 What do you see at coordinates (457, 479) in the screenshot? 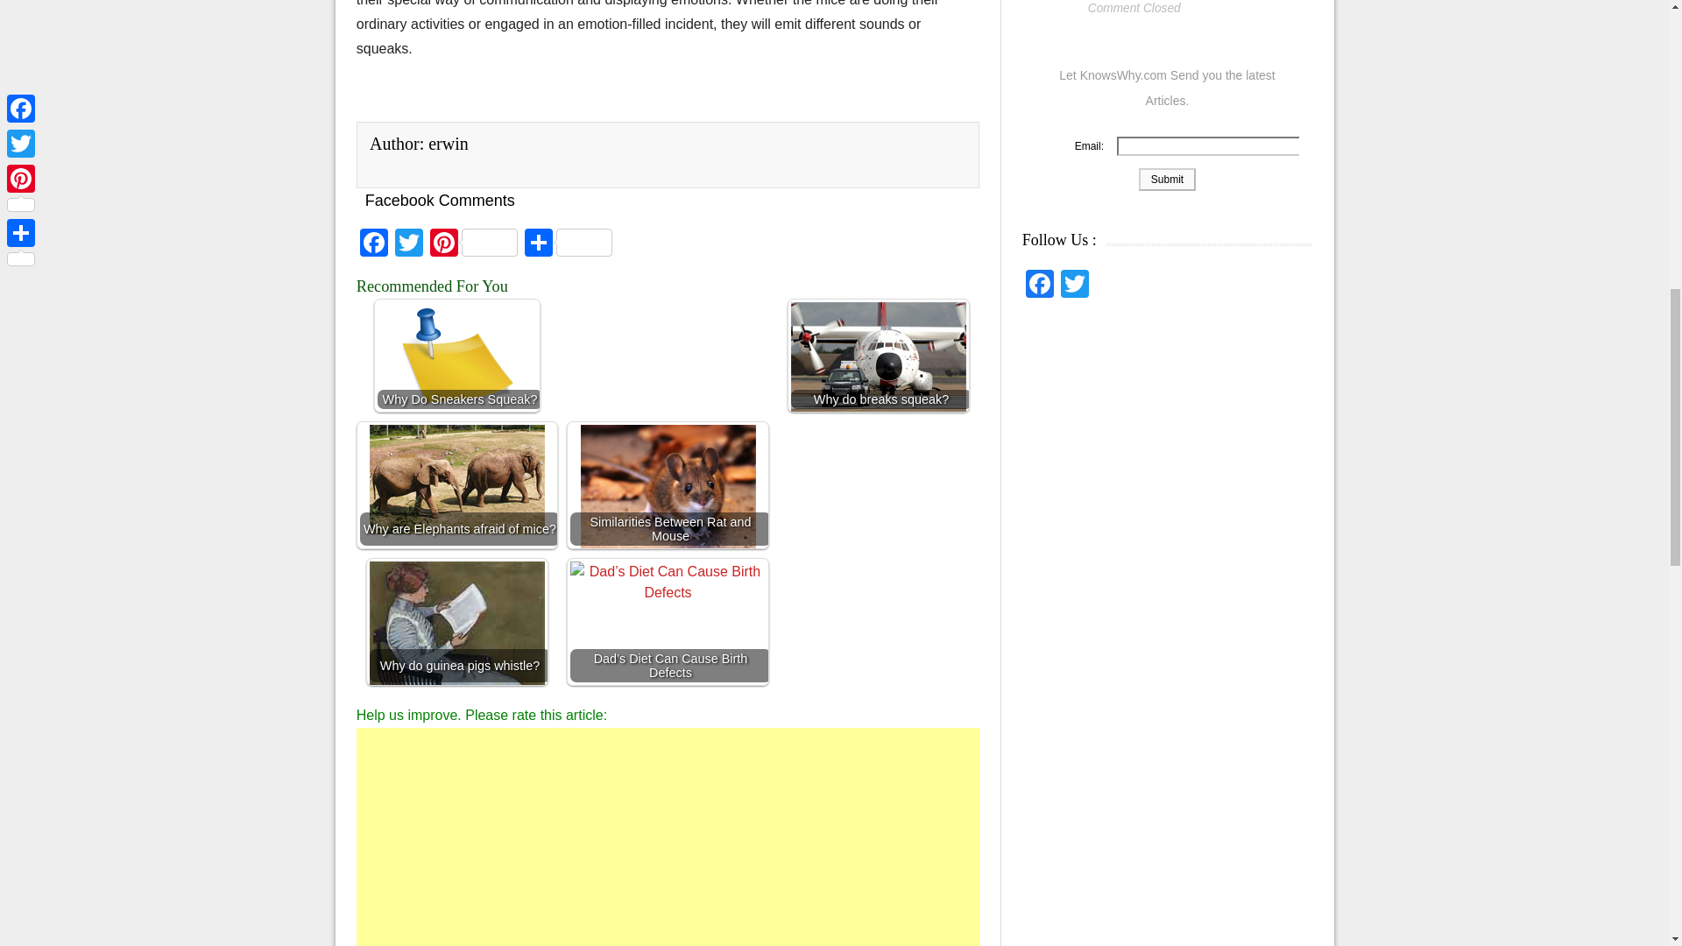
I see `Why are Elephants afraid of mice?` at bounding box center [457, 479].